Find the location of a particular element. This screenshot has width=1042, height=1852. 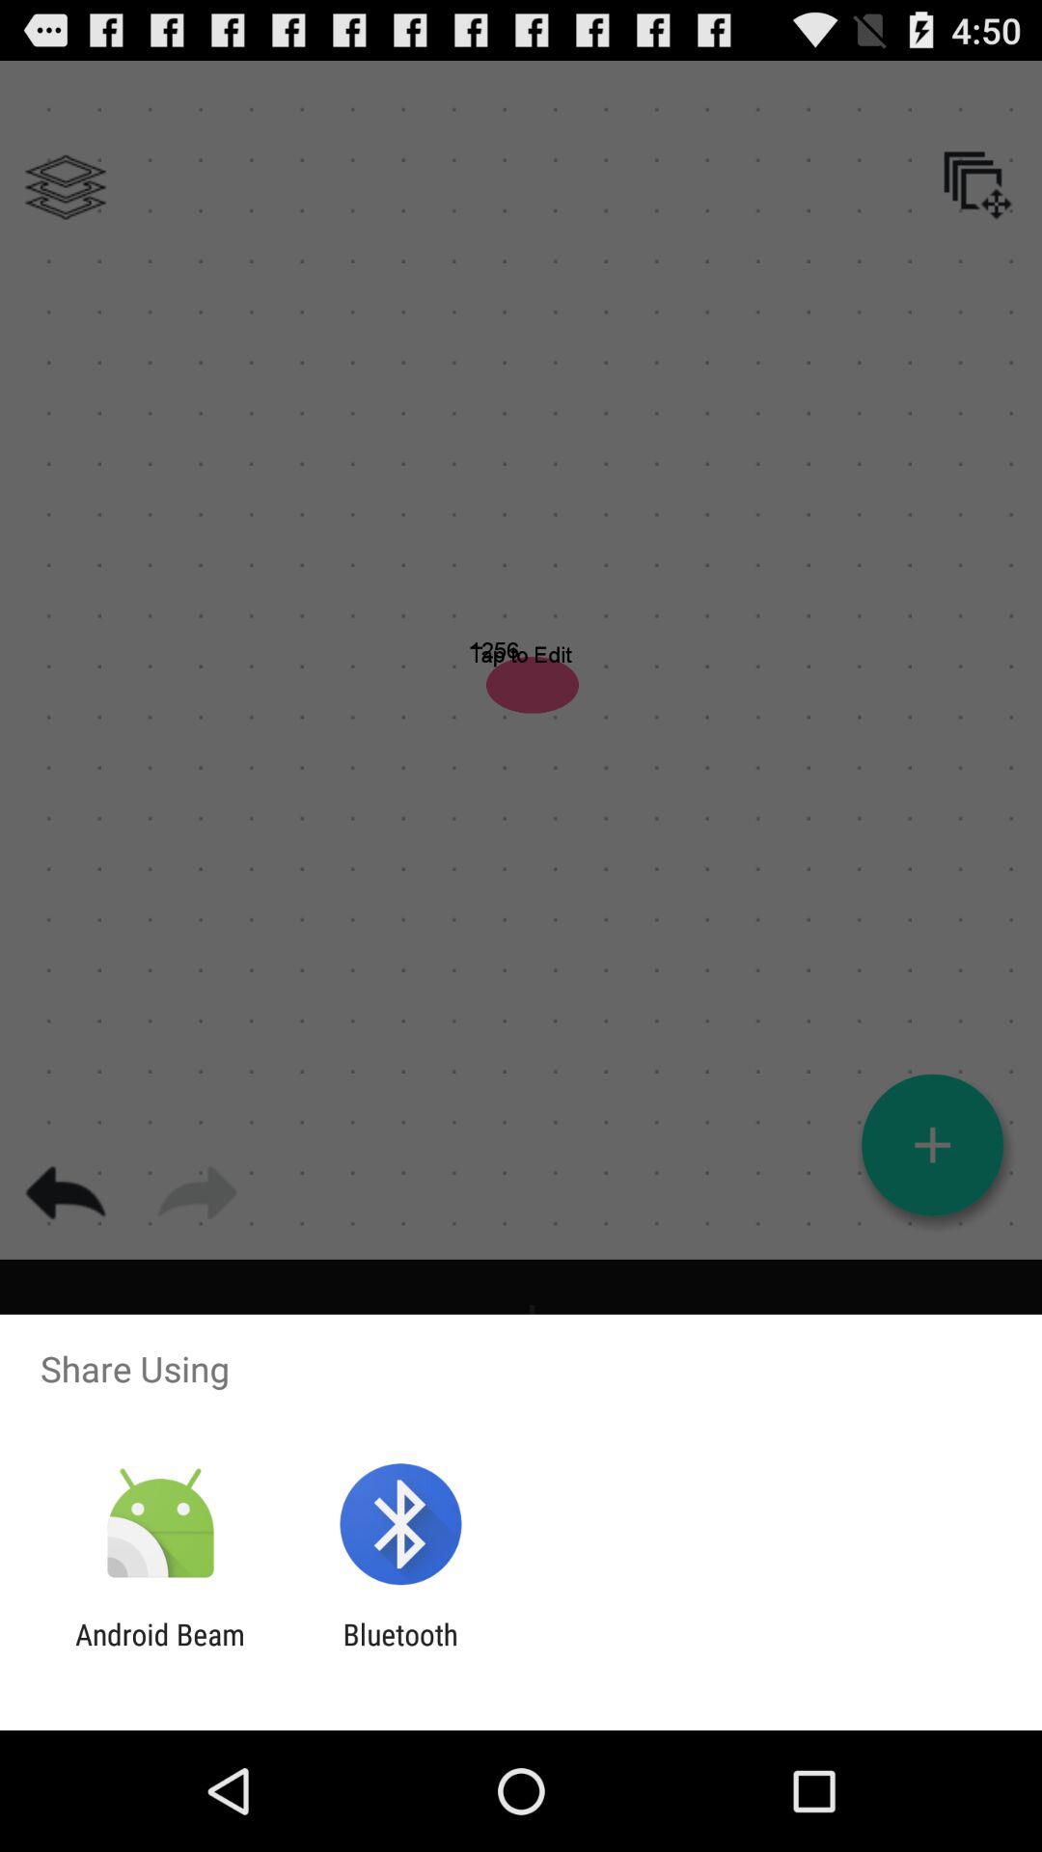

press item next to the android beam icon is located at coordinates (399, 1651).